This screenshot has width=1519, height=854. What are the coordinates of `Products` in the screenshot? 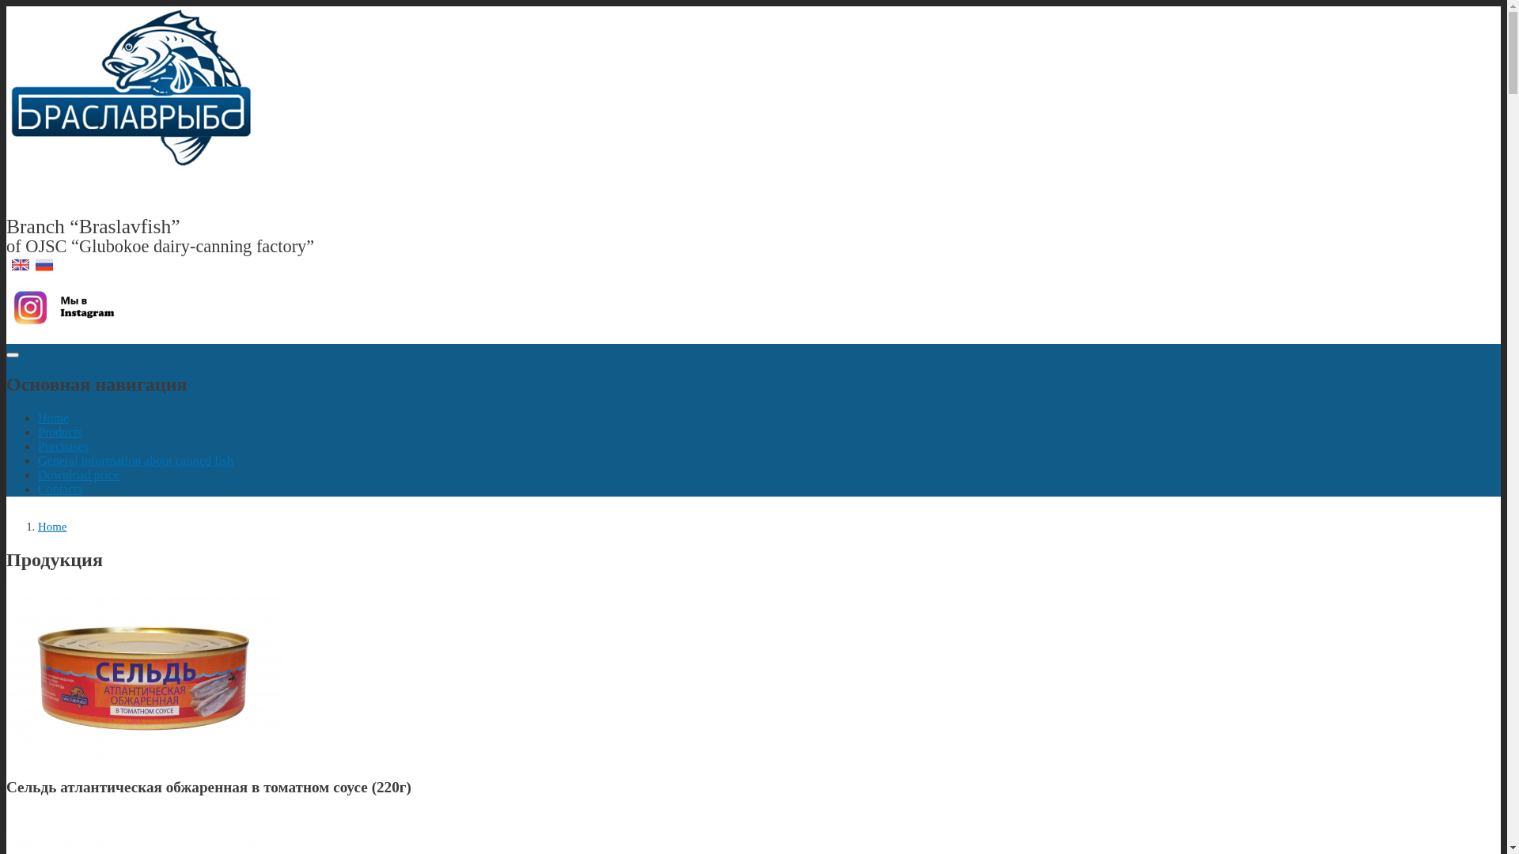 It's located at (60, 432).